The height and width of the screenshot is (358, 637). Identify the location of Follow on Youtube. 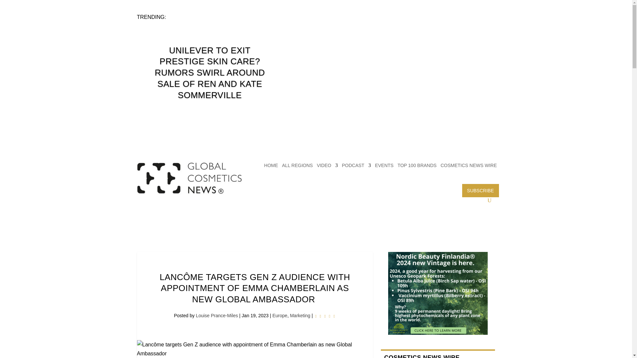
(489, 18).